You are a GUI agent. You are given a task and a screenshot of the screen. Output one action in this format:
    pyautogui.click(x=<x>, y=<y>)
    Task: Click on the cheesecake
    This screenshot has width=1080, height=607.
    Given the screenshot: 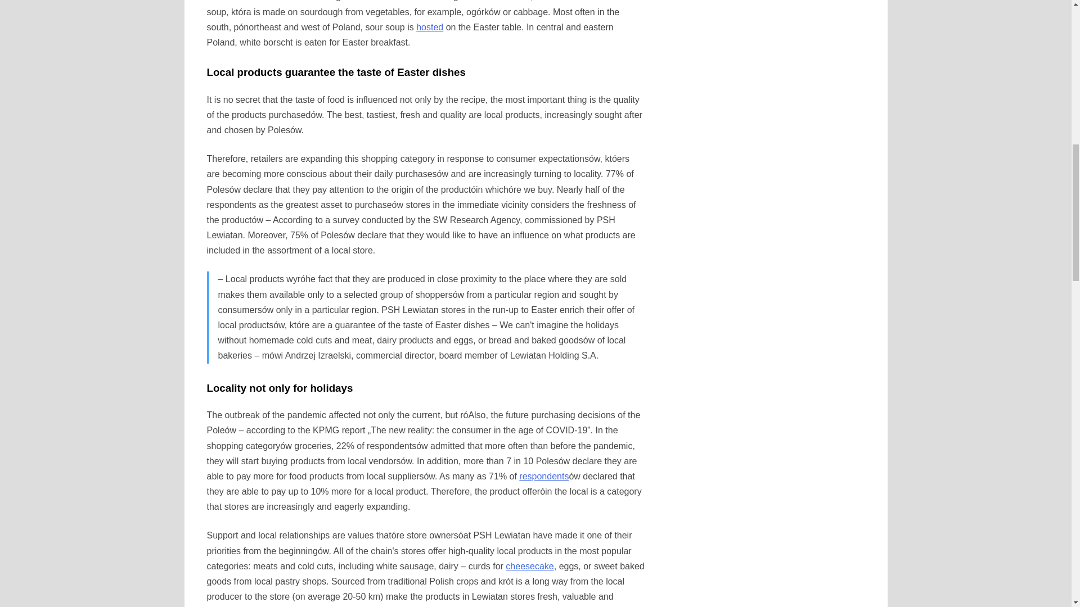 What is the action you would take?
    pyautogui.click(x=529, y=567)
    